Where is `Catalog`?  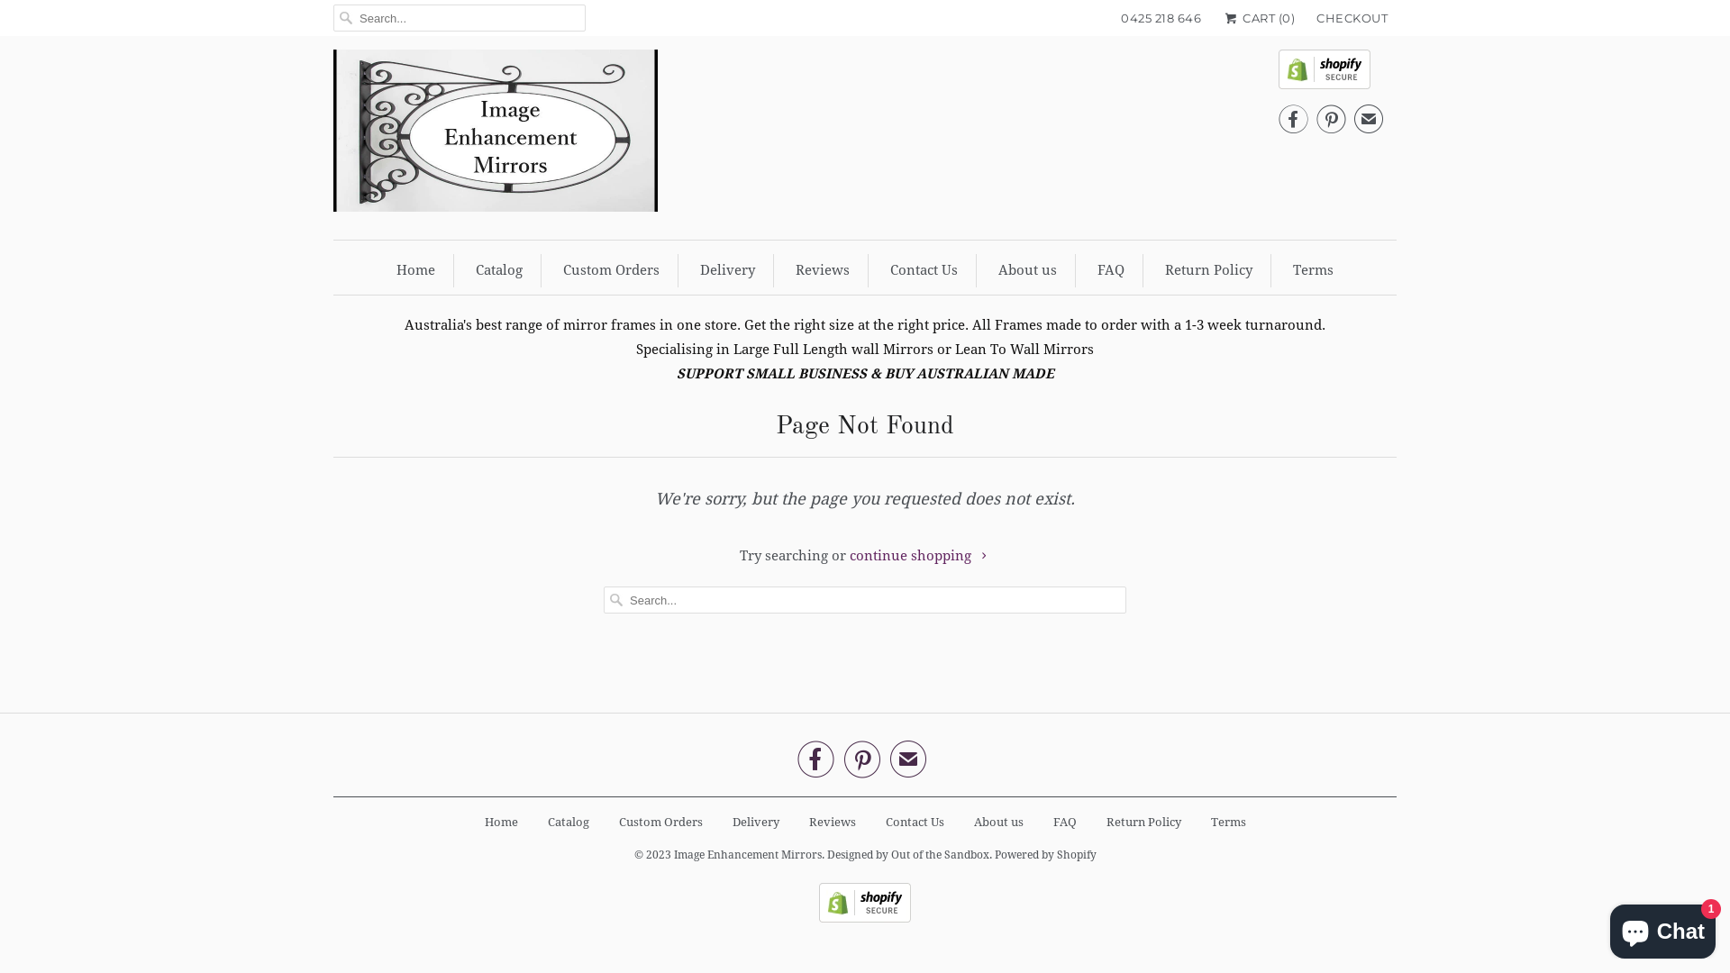 Catalog is located at coordinates (569, 822).